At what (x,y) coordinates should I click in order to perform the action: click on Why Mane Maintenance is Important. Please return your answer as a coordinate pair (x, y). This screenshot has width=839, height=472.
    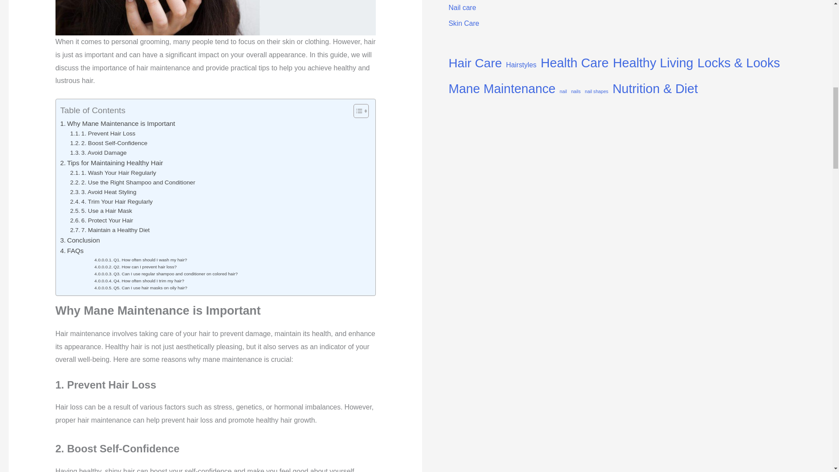
    Looking at the image, I should click on (118, 123).